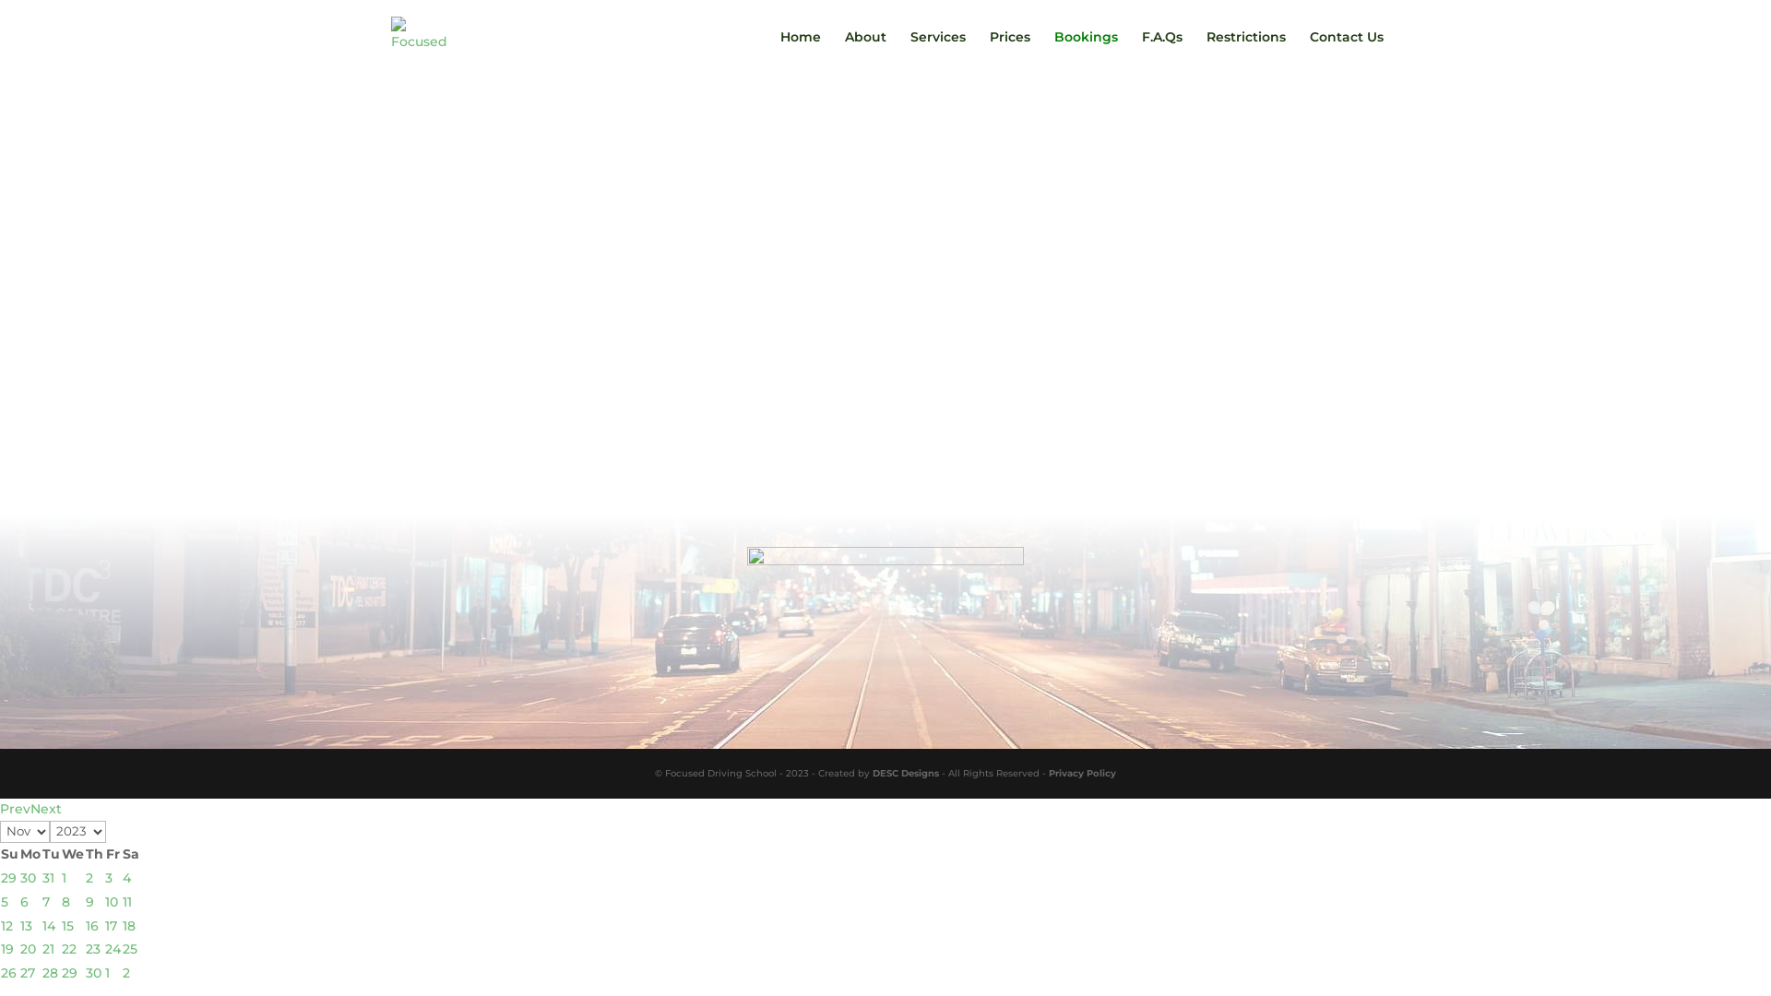 The height and width of the screenshot is (996, 1771). I want to click on Privacy Policy, so click(1083, 773).